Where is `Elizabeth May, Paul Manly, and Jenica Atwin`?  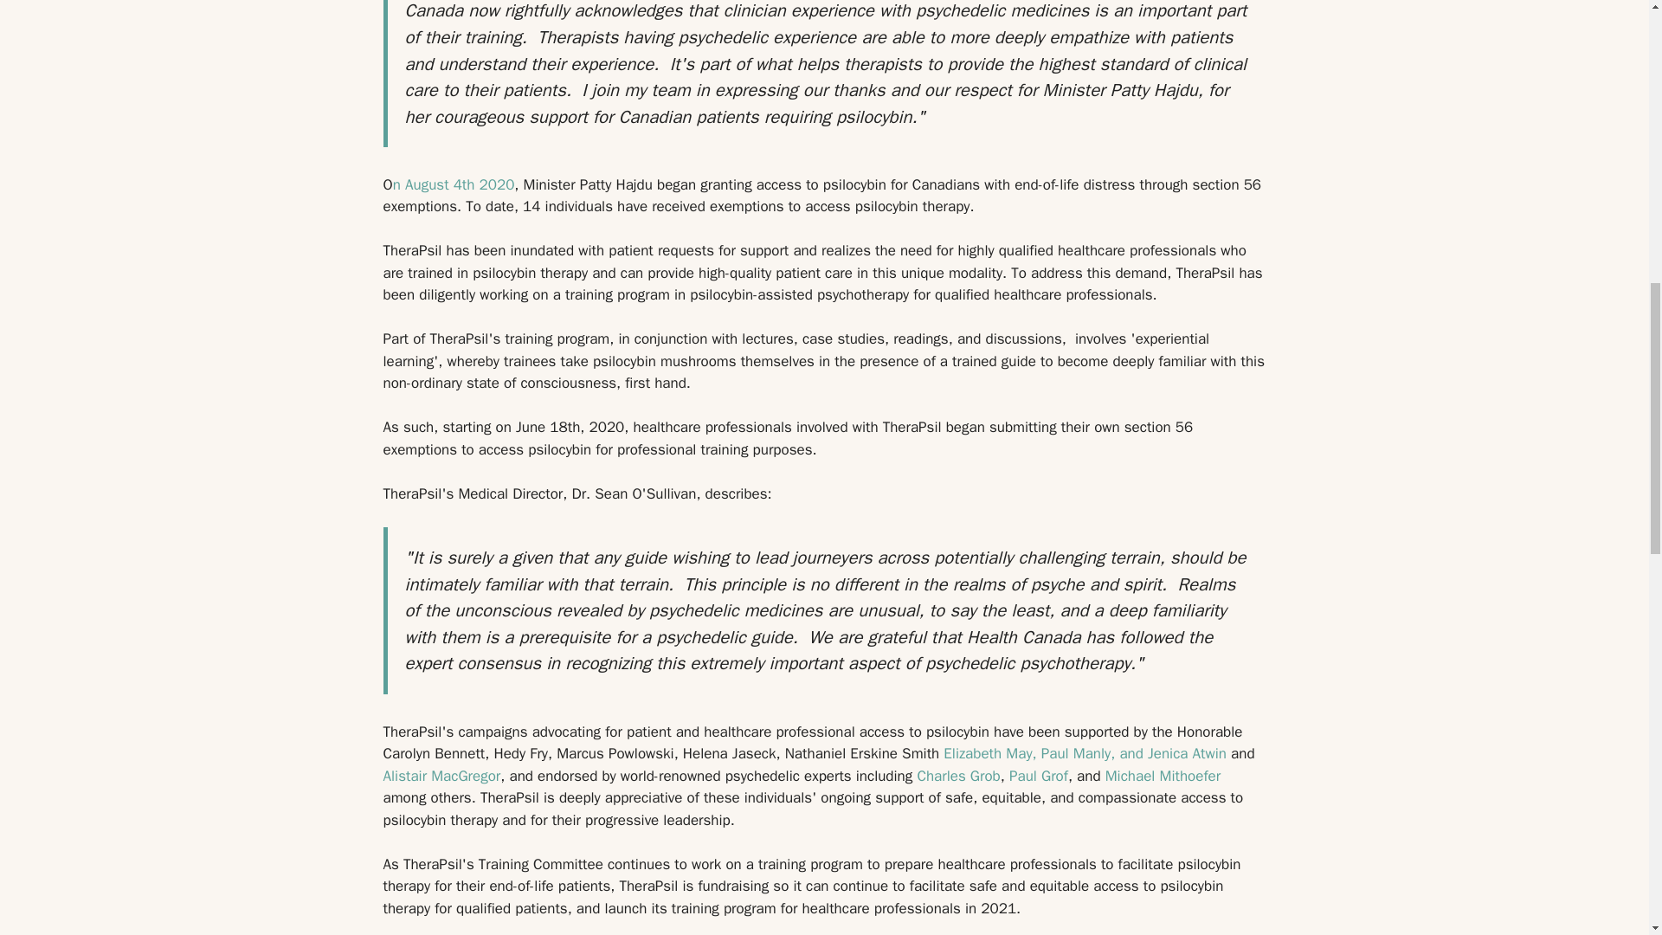 Elizabeth May, Paul Manly, and Jenica Atwin is located at coordinates (1085, 753).